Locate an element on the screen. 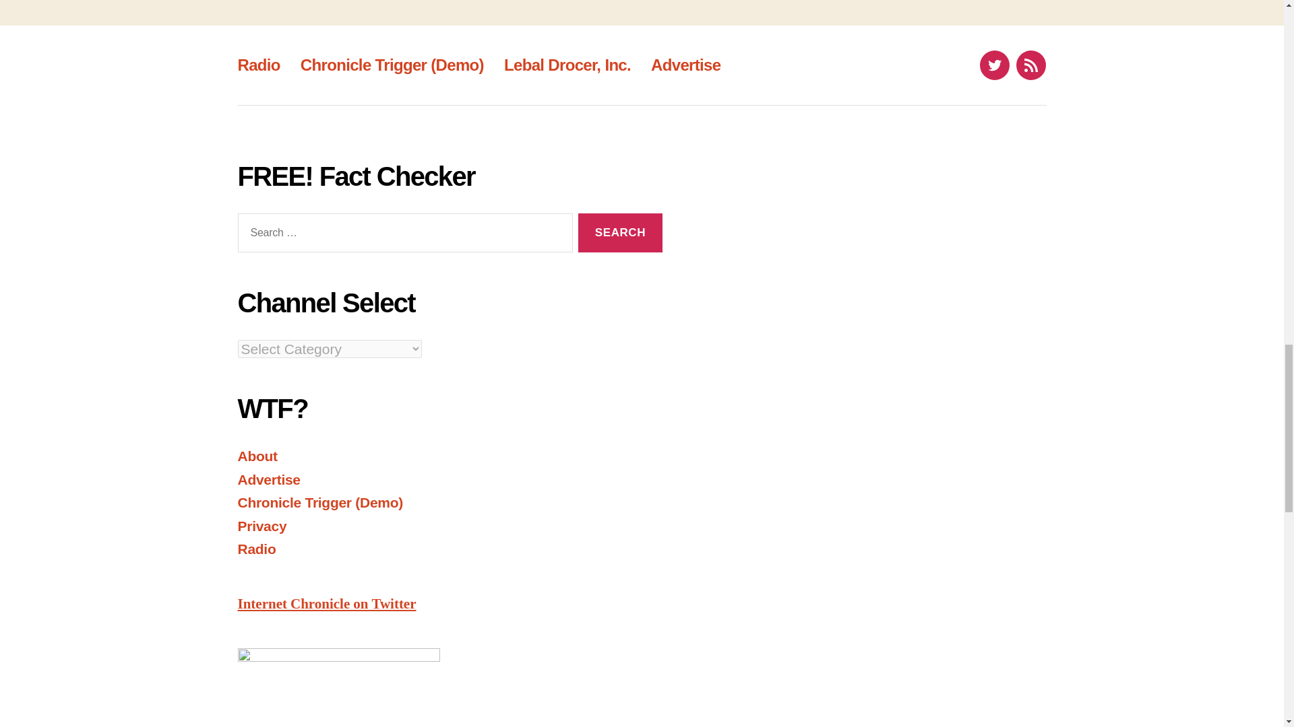  Advertise is located at coordinates (268, 479).